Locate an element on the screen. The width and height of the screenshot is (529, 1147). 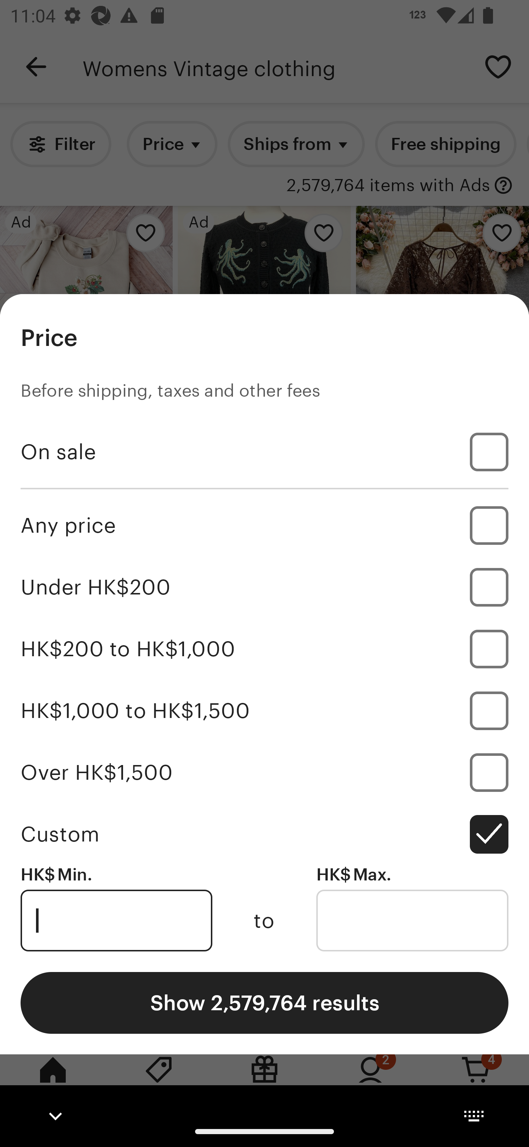
Any price is located at coordinates (264, 525).